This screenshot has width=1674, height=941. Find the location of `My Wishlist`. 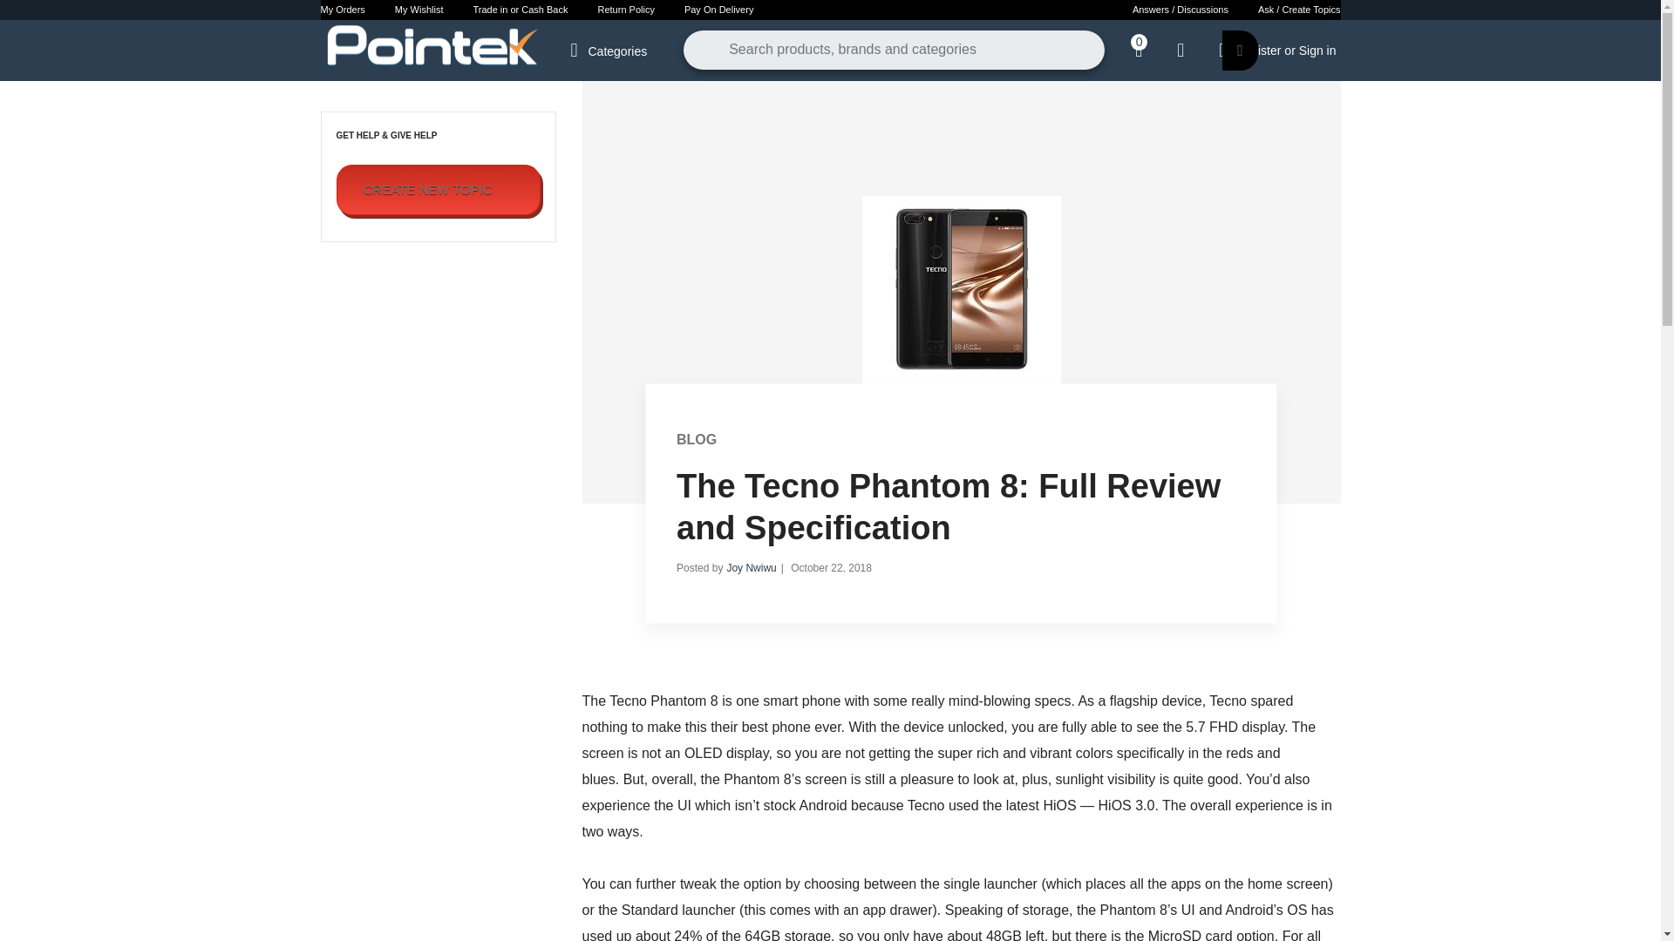

My Wishlist is located at coordinates (418, 10).